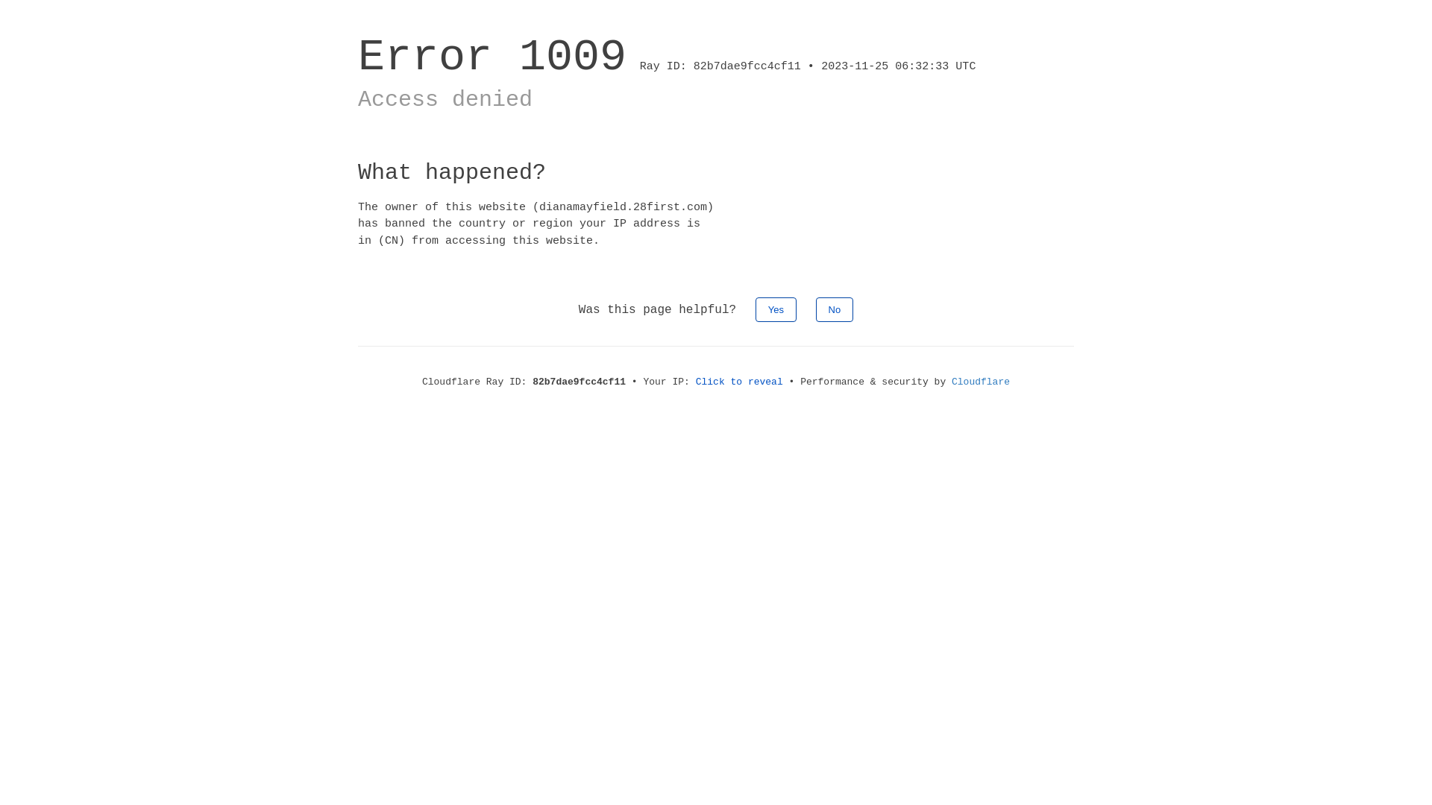 Image resolution: width=1432 pixels, height=805 pixels. Describe the element at coordinates (776, 310) in the screenshot. I see `Yes` at that location.